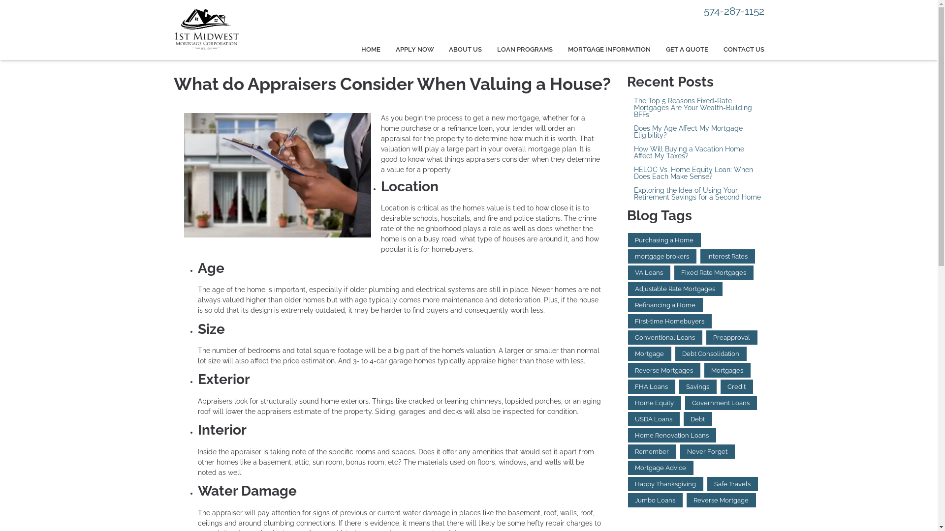 Image resolution: width=945 pixels, height=531 pixels. I want to click on First-time Homebuyers, so click(670, 322).